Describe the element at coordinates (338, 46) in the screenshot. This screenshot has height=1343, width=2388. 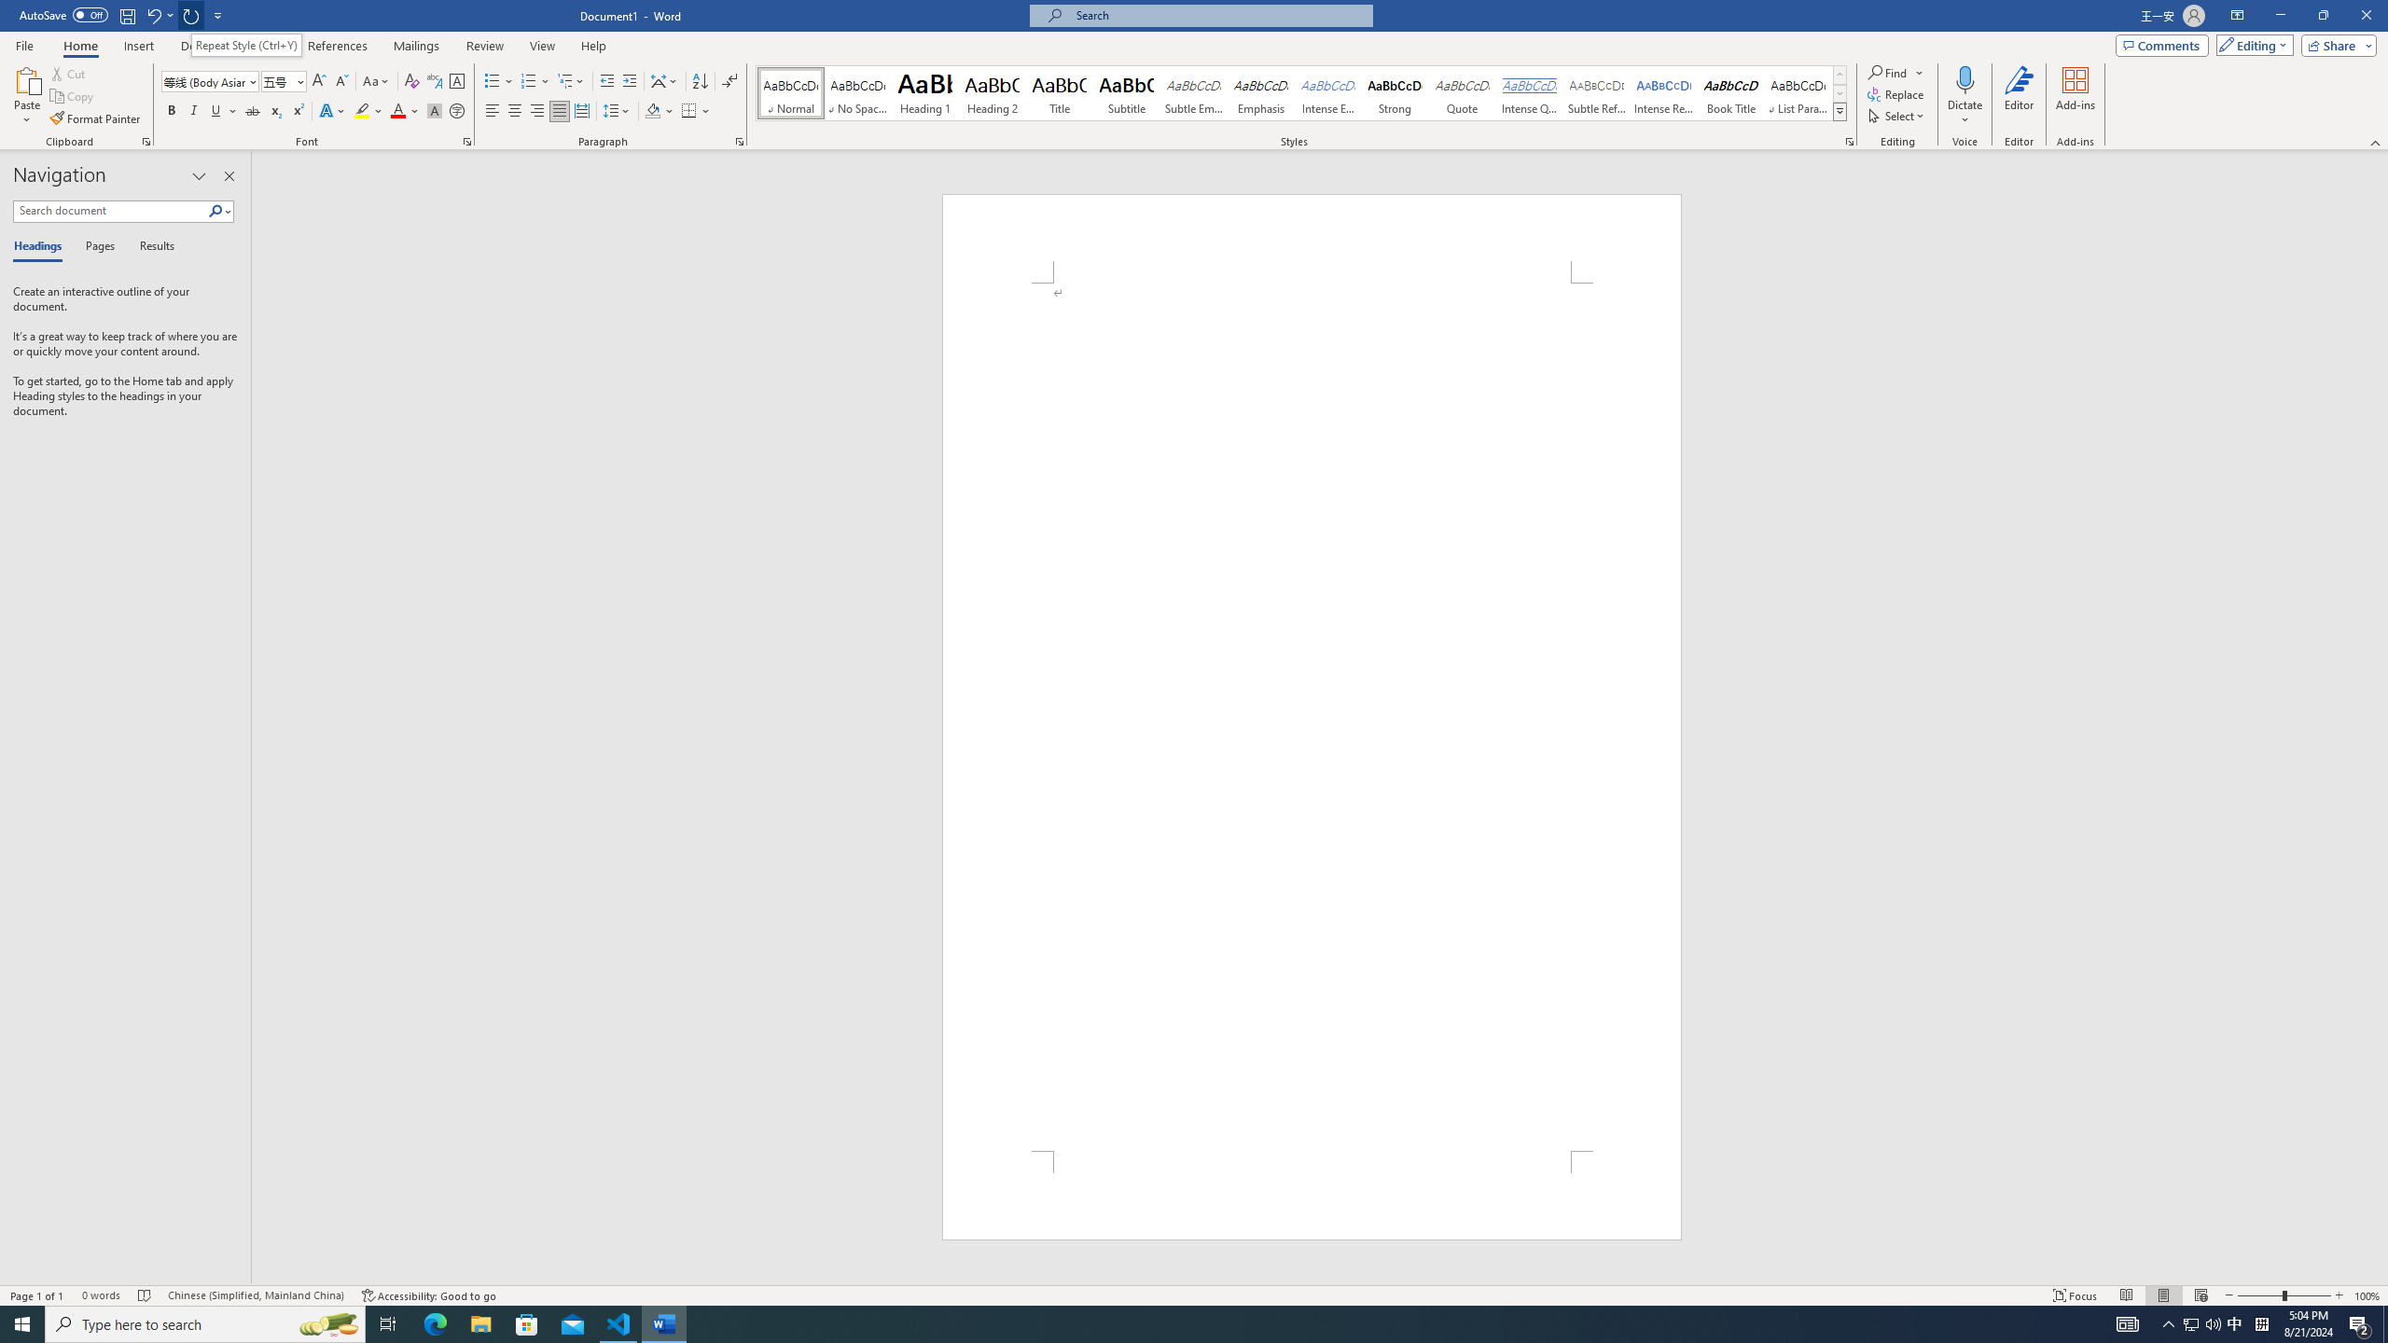
I see `References` at that location.